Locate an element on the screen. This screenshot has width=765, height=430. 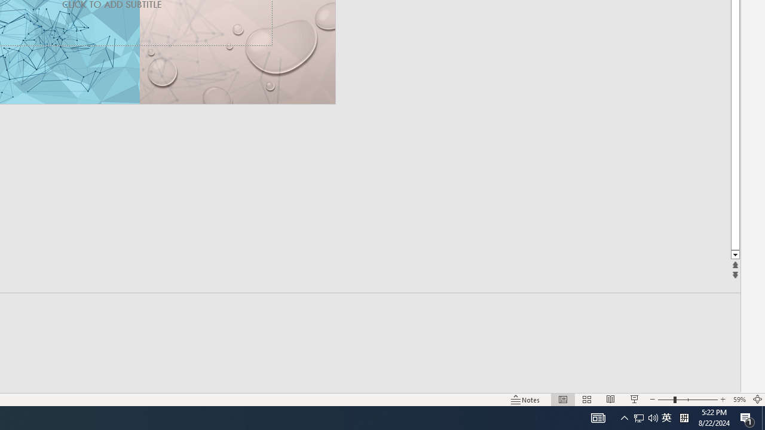
Zoom 59% is located at coordinates (739, 399).